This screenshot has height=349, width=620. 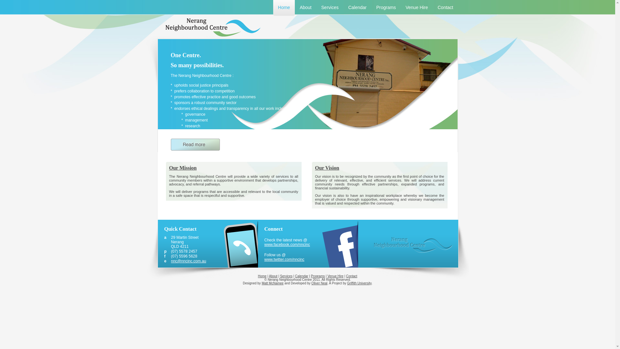 I want to click on About, so click(x=273, y=276).